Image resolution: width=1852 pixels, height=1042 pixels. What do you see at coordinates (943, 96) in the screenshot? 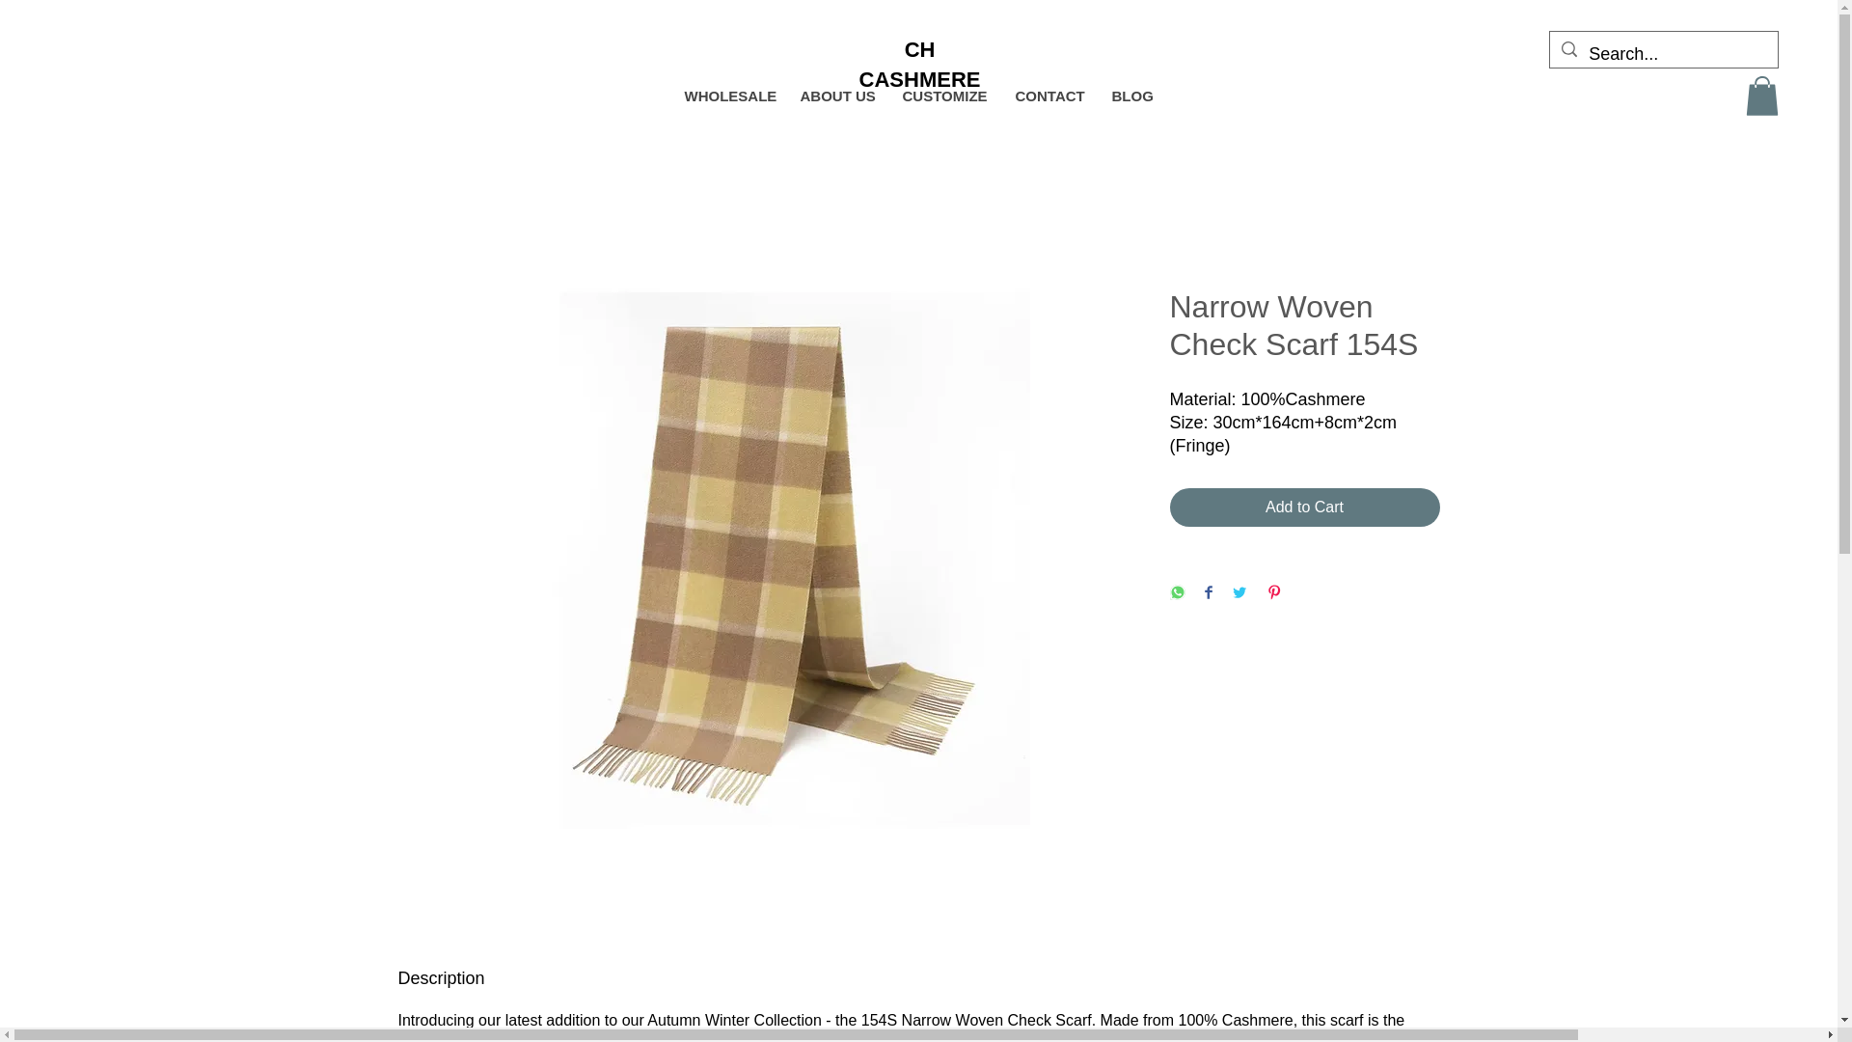
I see `CUSTOMIZE` at bounding box center [943, 96].